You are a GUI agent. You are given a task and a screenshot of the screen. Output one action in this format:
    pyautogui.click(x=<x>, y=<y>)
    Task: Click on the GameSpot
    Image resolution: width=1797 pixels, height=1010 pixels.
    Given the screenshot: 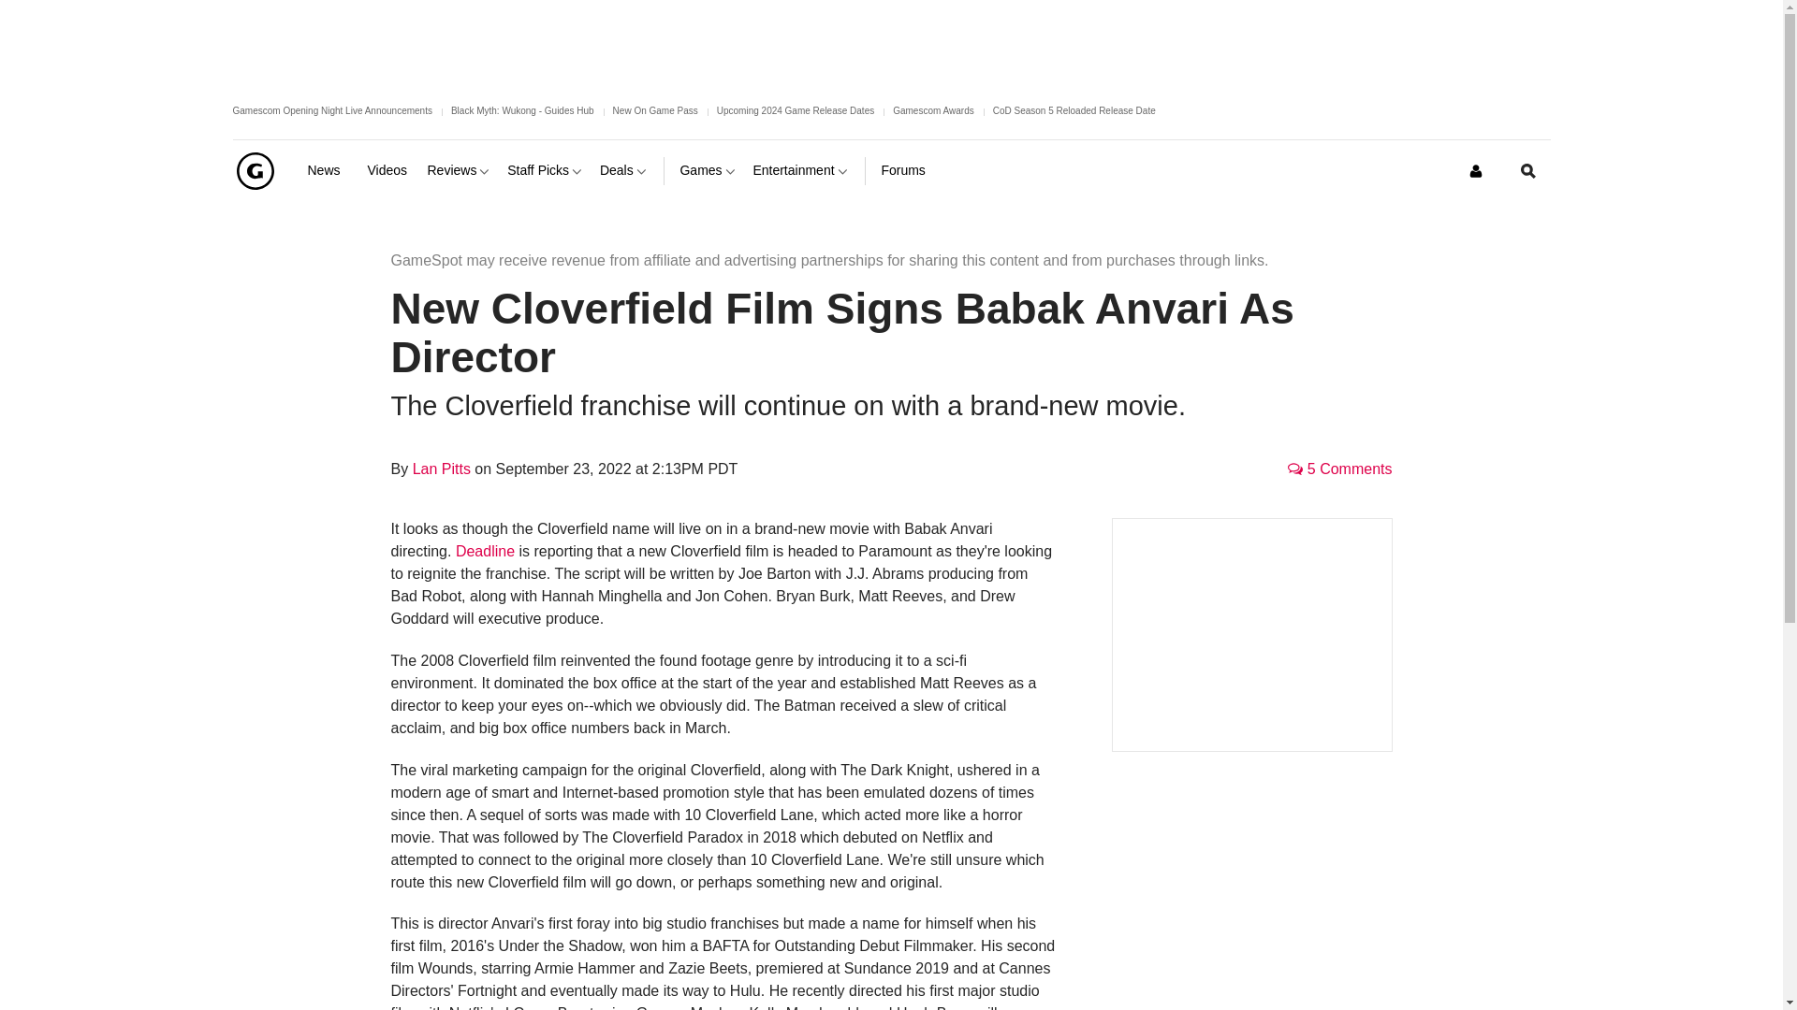 What is the action you would take?
    pyautogui.click(x=254, y=170)
    